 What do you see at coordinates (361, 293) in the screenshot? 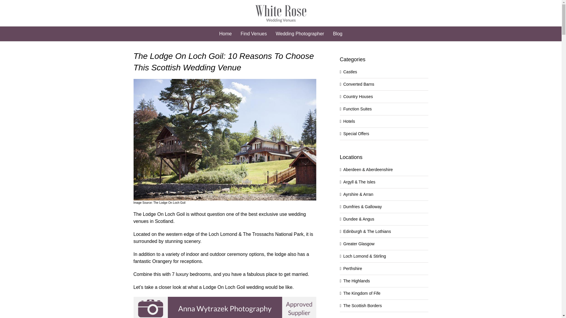
I see `The Kingdom of Fife` at bounding box center [361, 293].